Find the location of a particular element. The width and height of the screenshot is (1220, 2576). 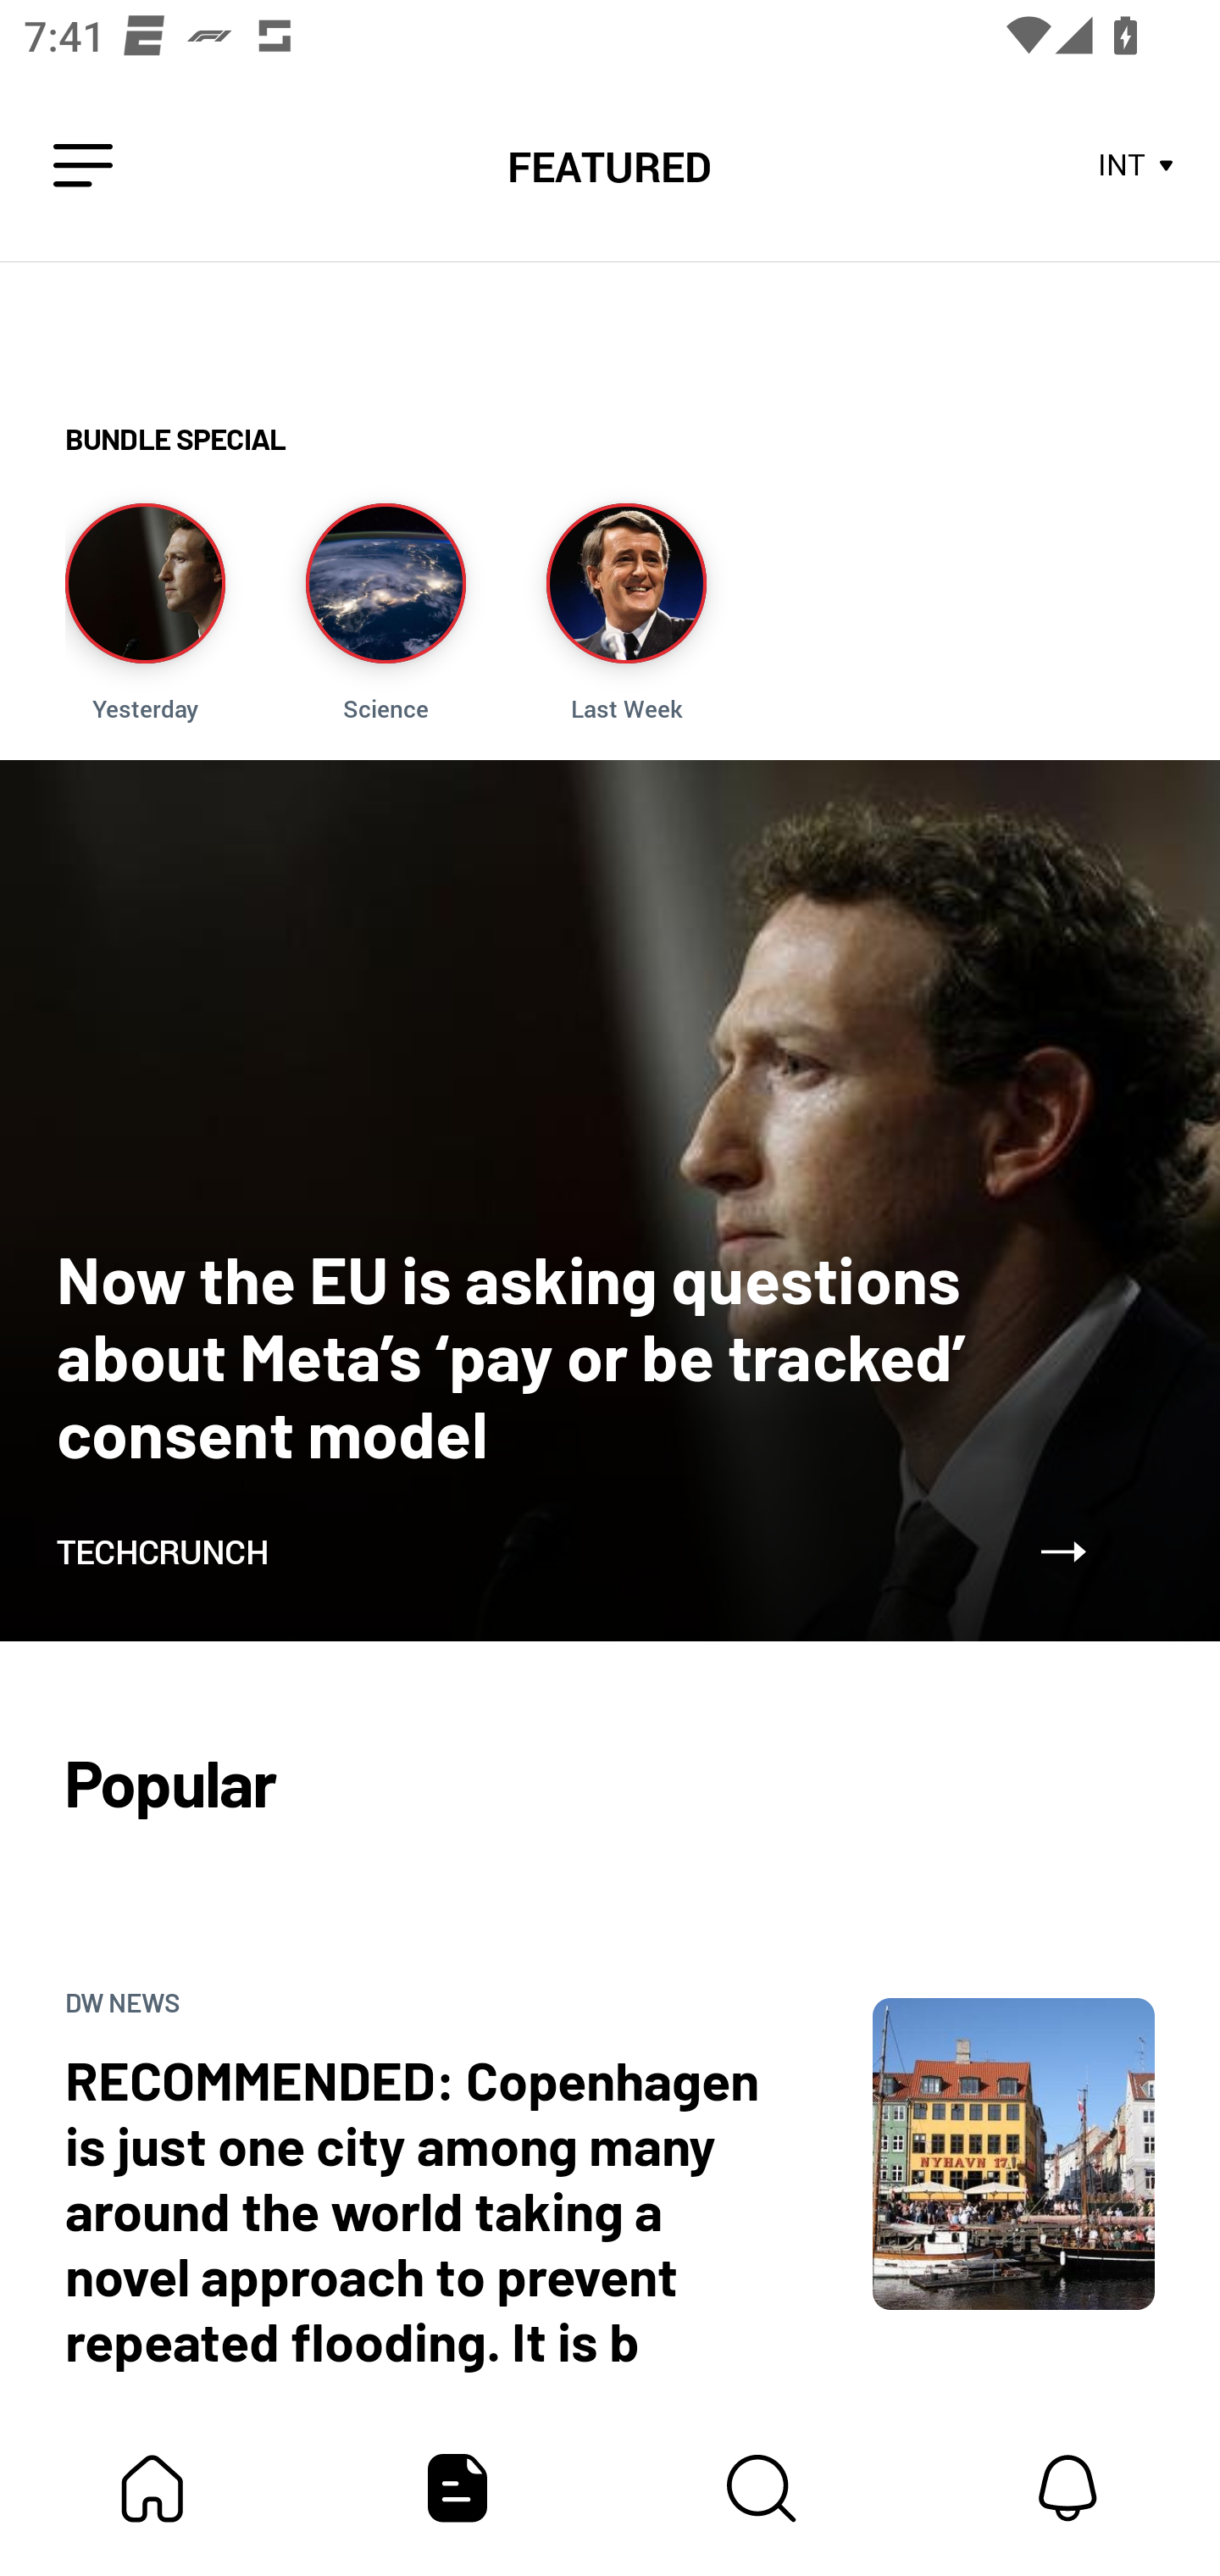

Story Image Last Week is located at coordinates (626, 613).